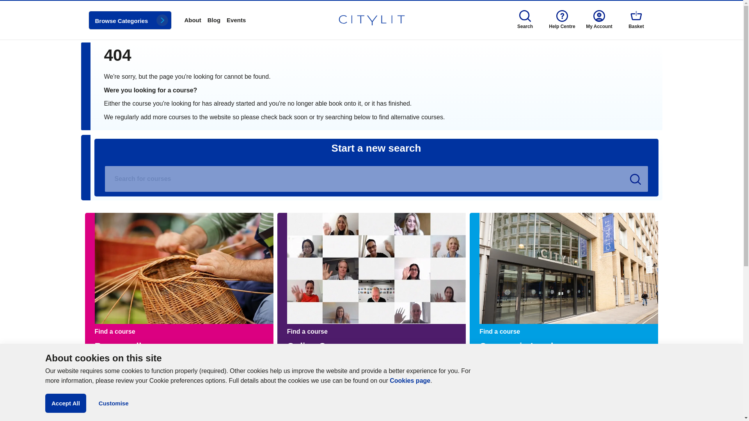  What do you see at coordinates (371, 20) in the screenshot?
I see `City Lit` at bounding box center [371, 20].